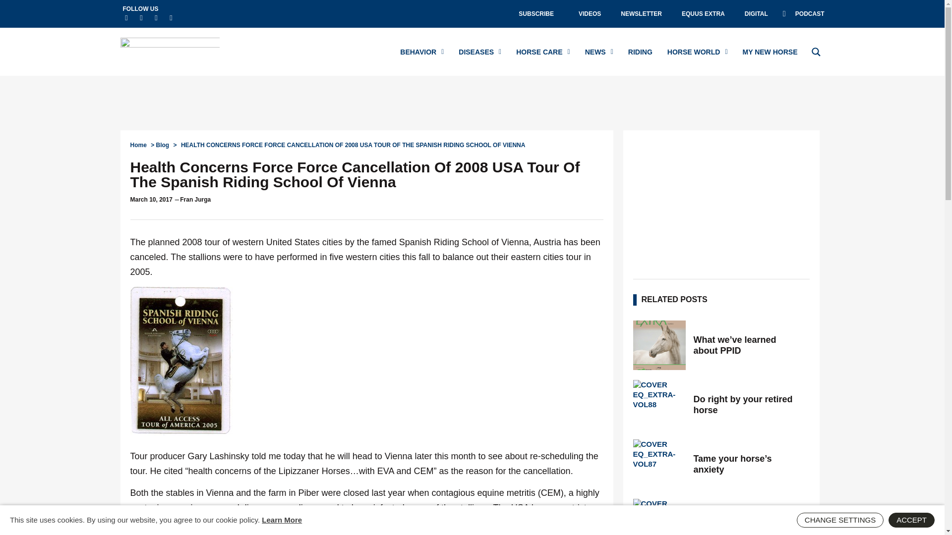 The width and height of the screenshot is (952, 535). What do you see at coordinates (748, 404) in the screenshot?
I see `Do right by your retired horse` at bounding box center [748, 404].